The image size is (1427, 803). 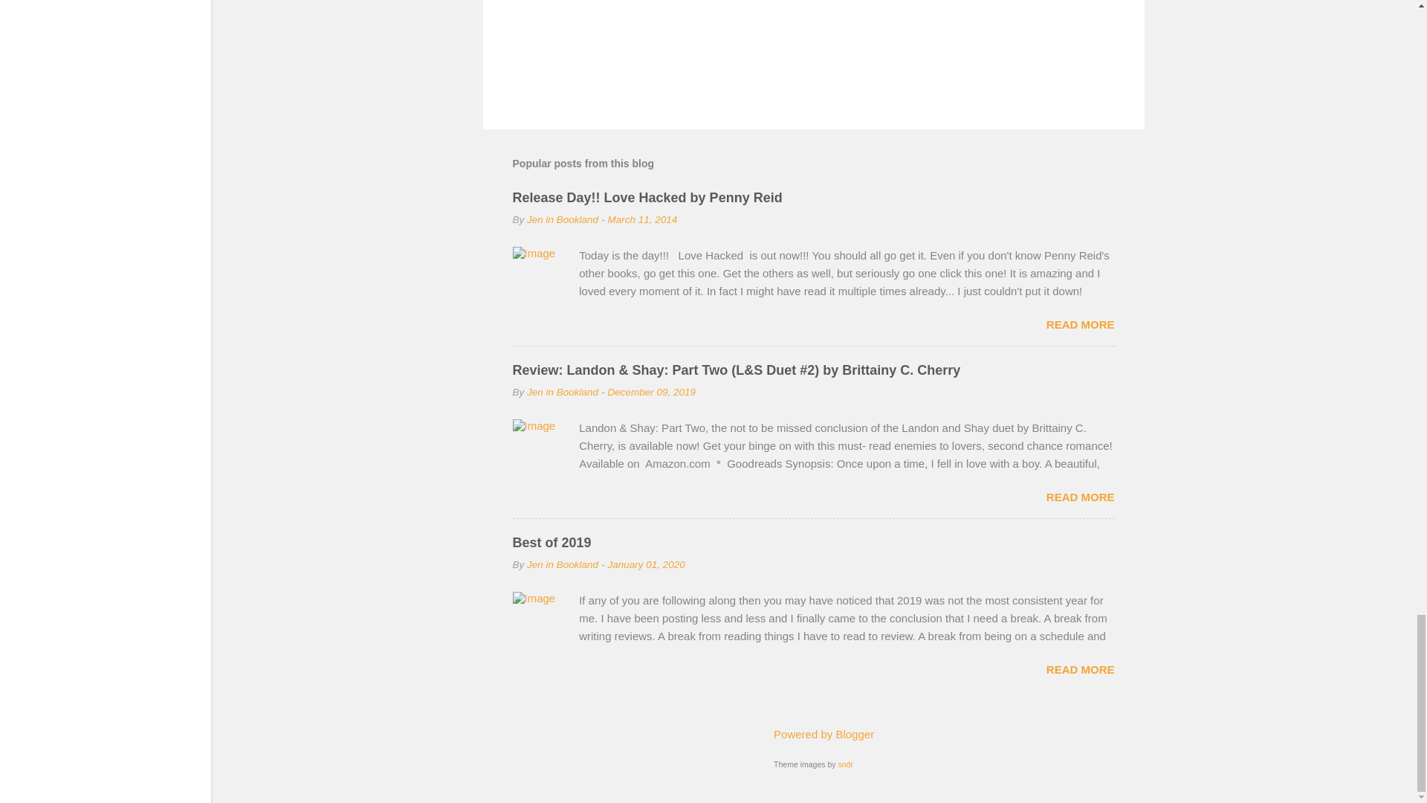 What do you see at coordinates (1080, 324) in the screenshot?
I see `READ MORE` at bounding box center [1080, 324].